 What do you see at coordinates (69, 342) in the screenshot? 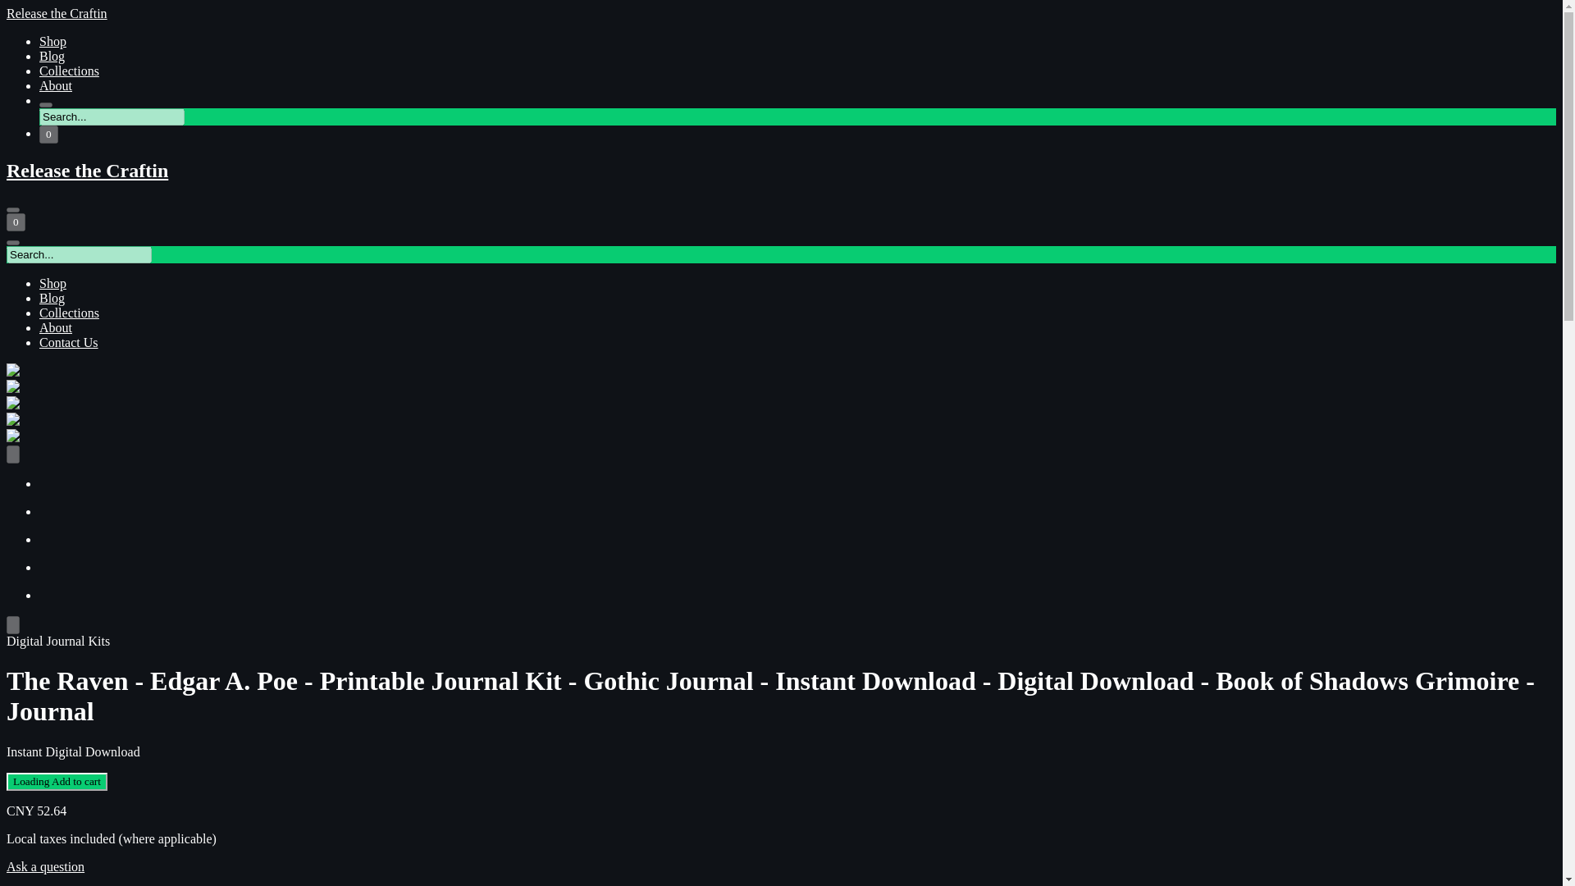
I see `Contact Us` at bounding box center [69, 342].